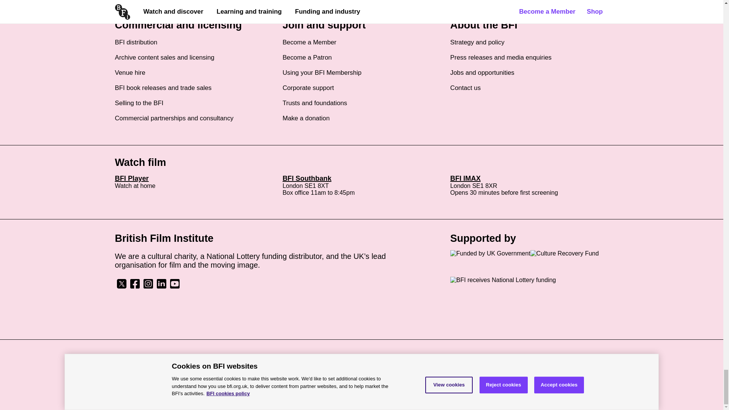 The height and width of the screenshot is (410, 729). I want to click on Twitter, so click(121, 284).